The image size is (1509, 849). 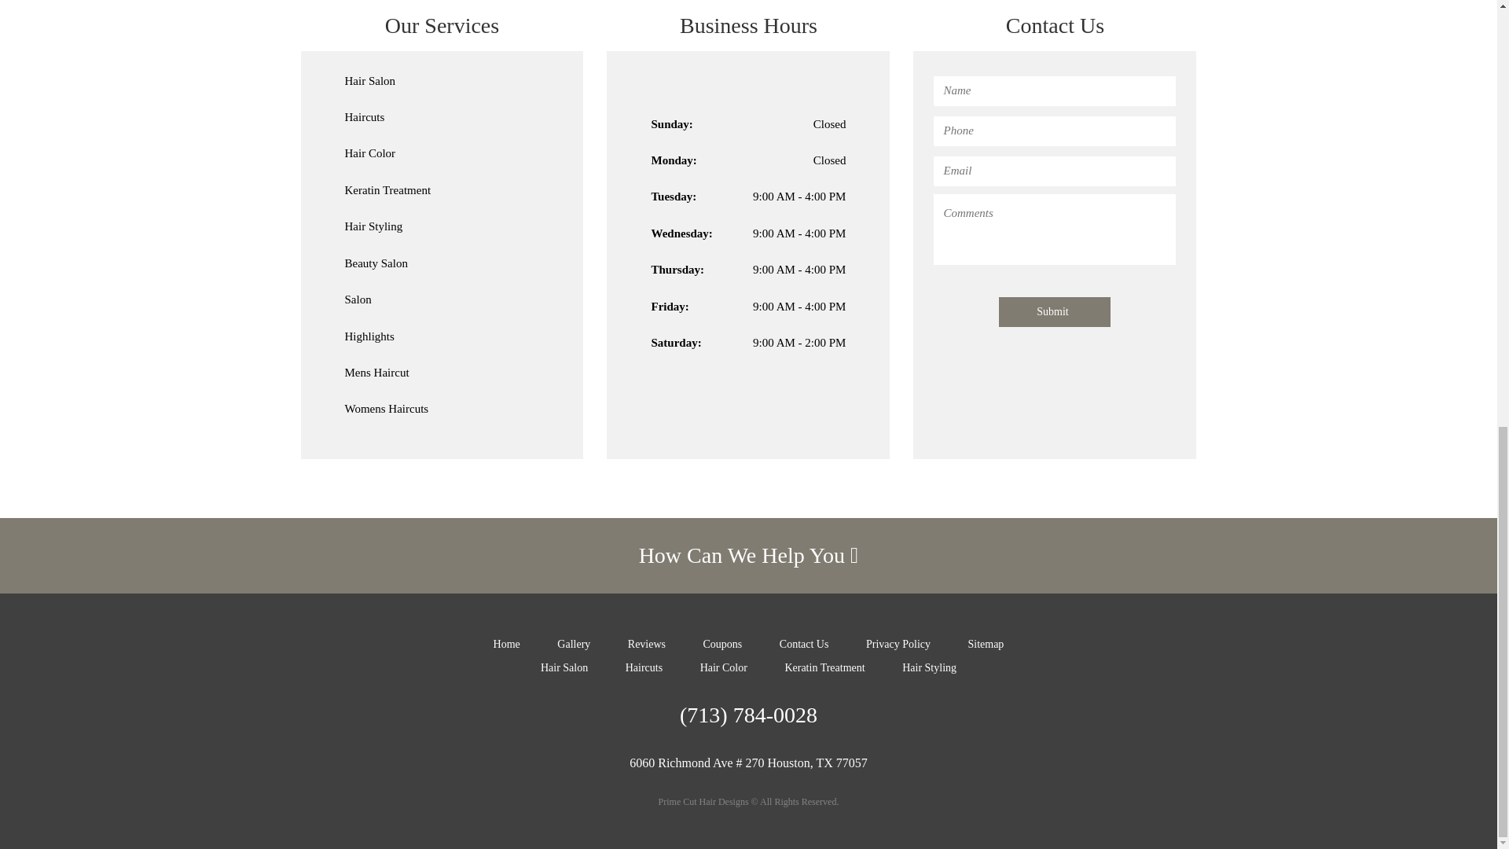 I want to click on Beauty Salon, so click(x=441, y=263).